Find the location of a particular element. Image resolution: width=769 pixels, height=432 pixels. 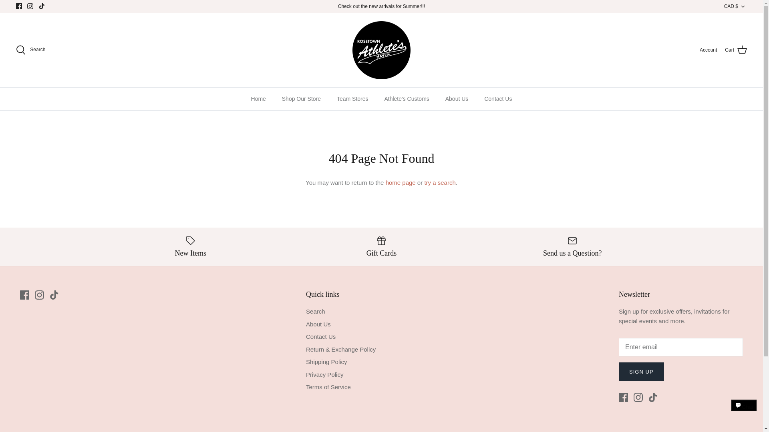

Label is located at coordinates (191, 241).